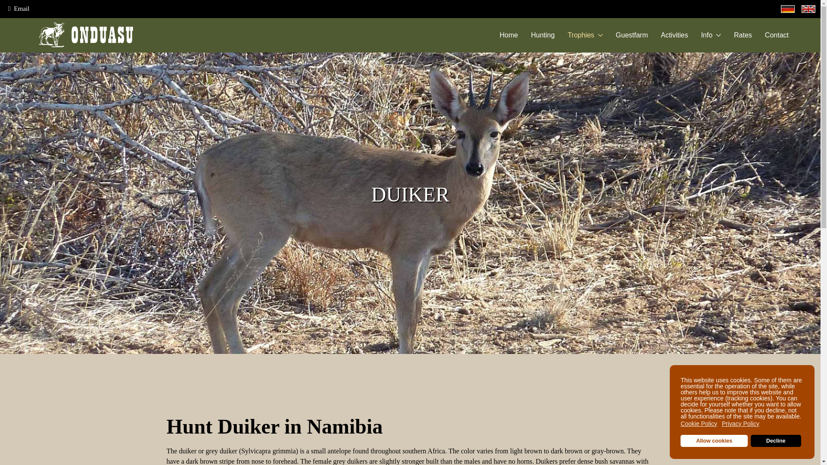 The width and height of the screenshot is (827, 465). Describe the element at coordinates (585, 35) in the screenshot. I see `Trophies` at that location.